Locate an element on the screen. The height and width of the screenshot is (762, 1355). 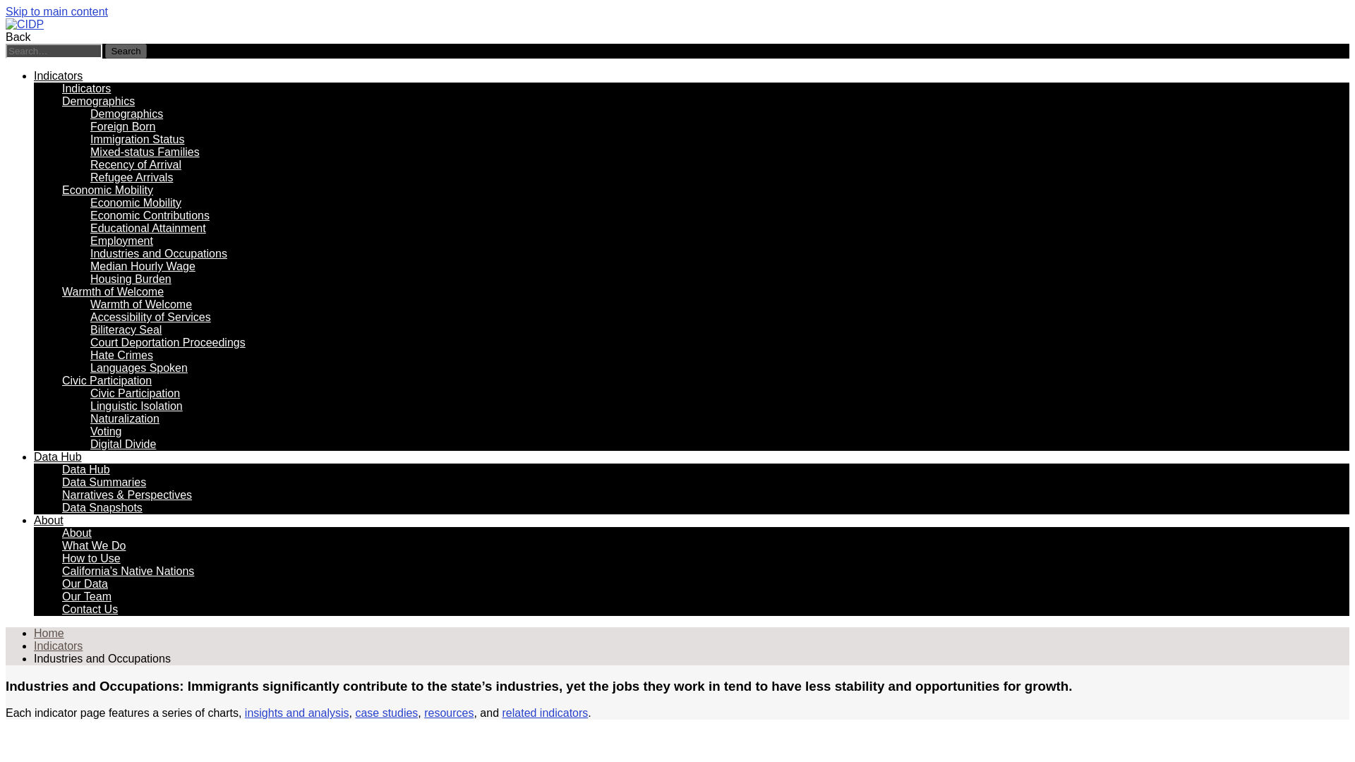
Warmth of Welcome is located at coordinates (113, 292).